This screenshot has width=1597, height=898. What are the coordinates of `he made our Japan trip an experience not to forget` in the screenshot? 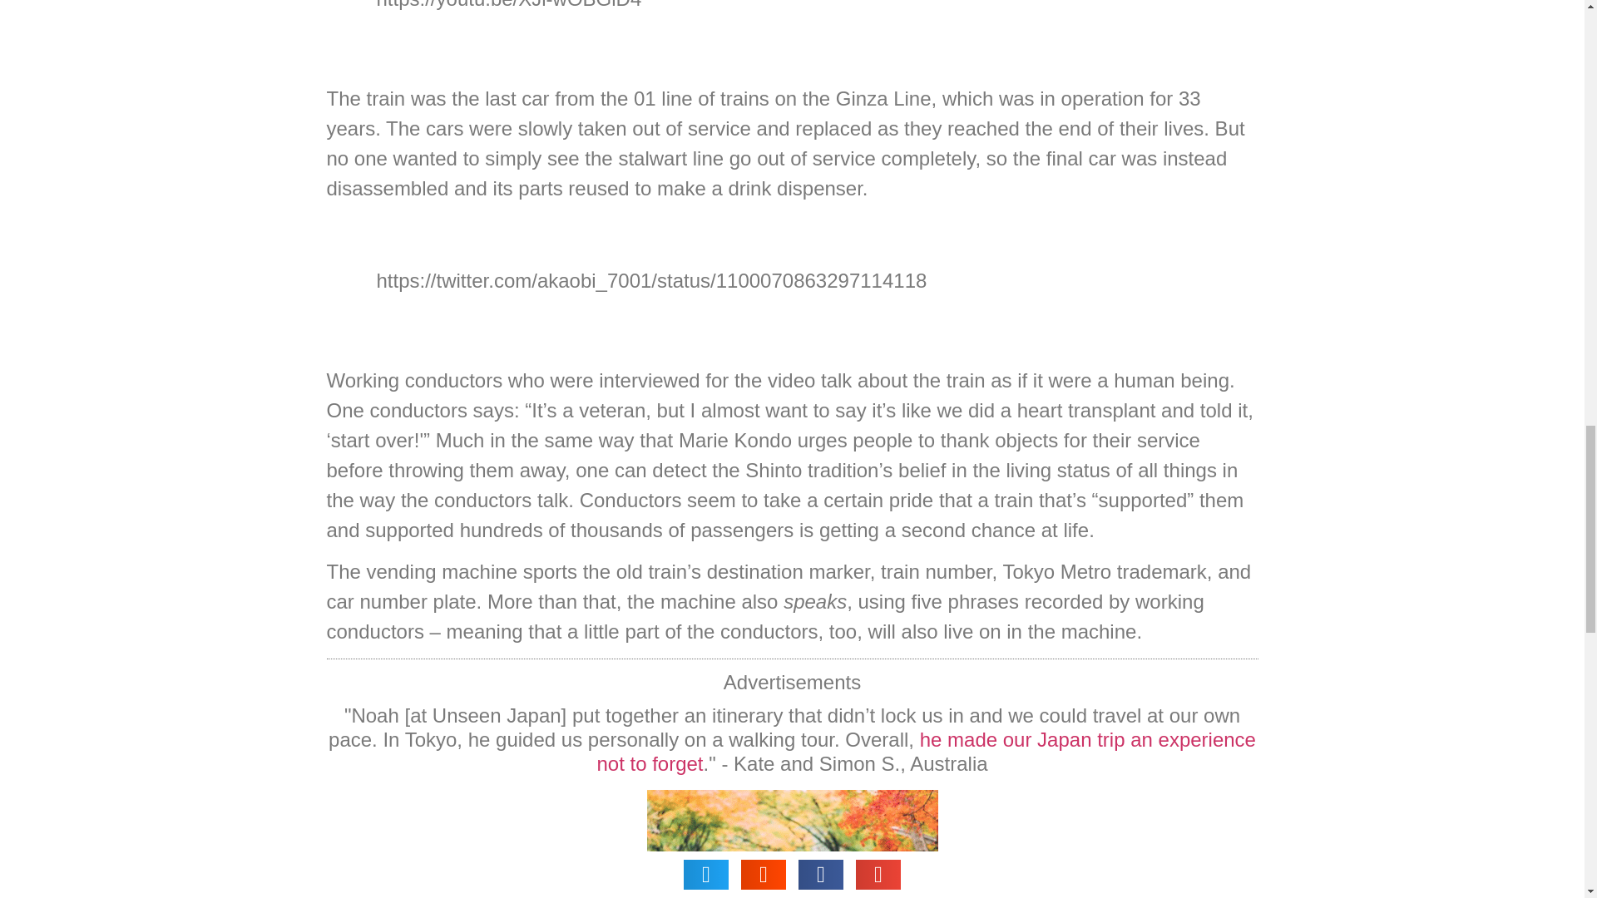 It's located at (925, 752).